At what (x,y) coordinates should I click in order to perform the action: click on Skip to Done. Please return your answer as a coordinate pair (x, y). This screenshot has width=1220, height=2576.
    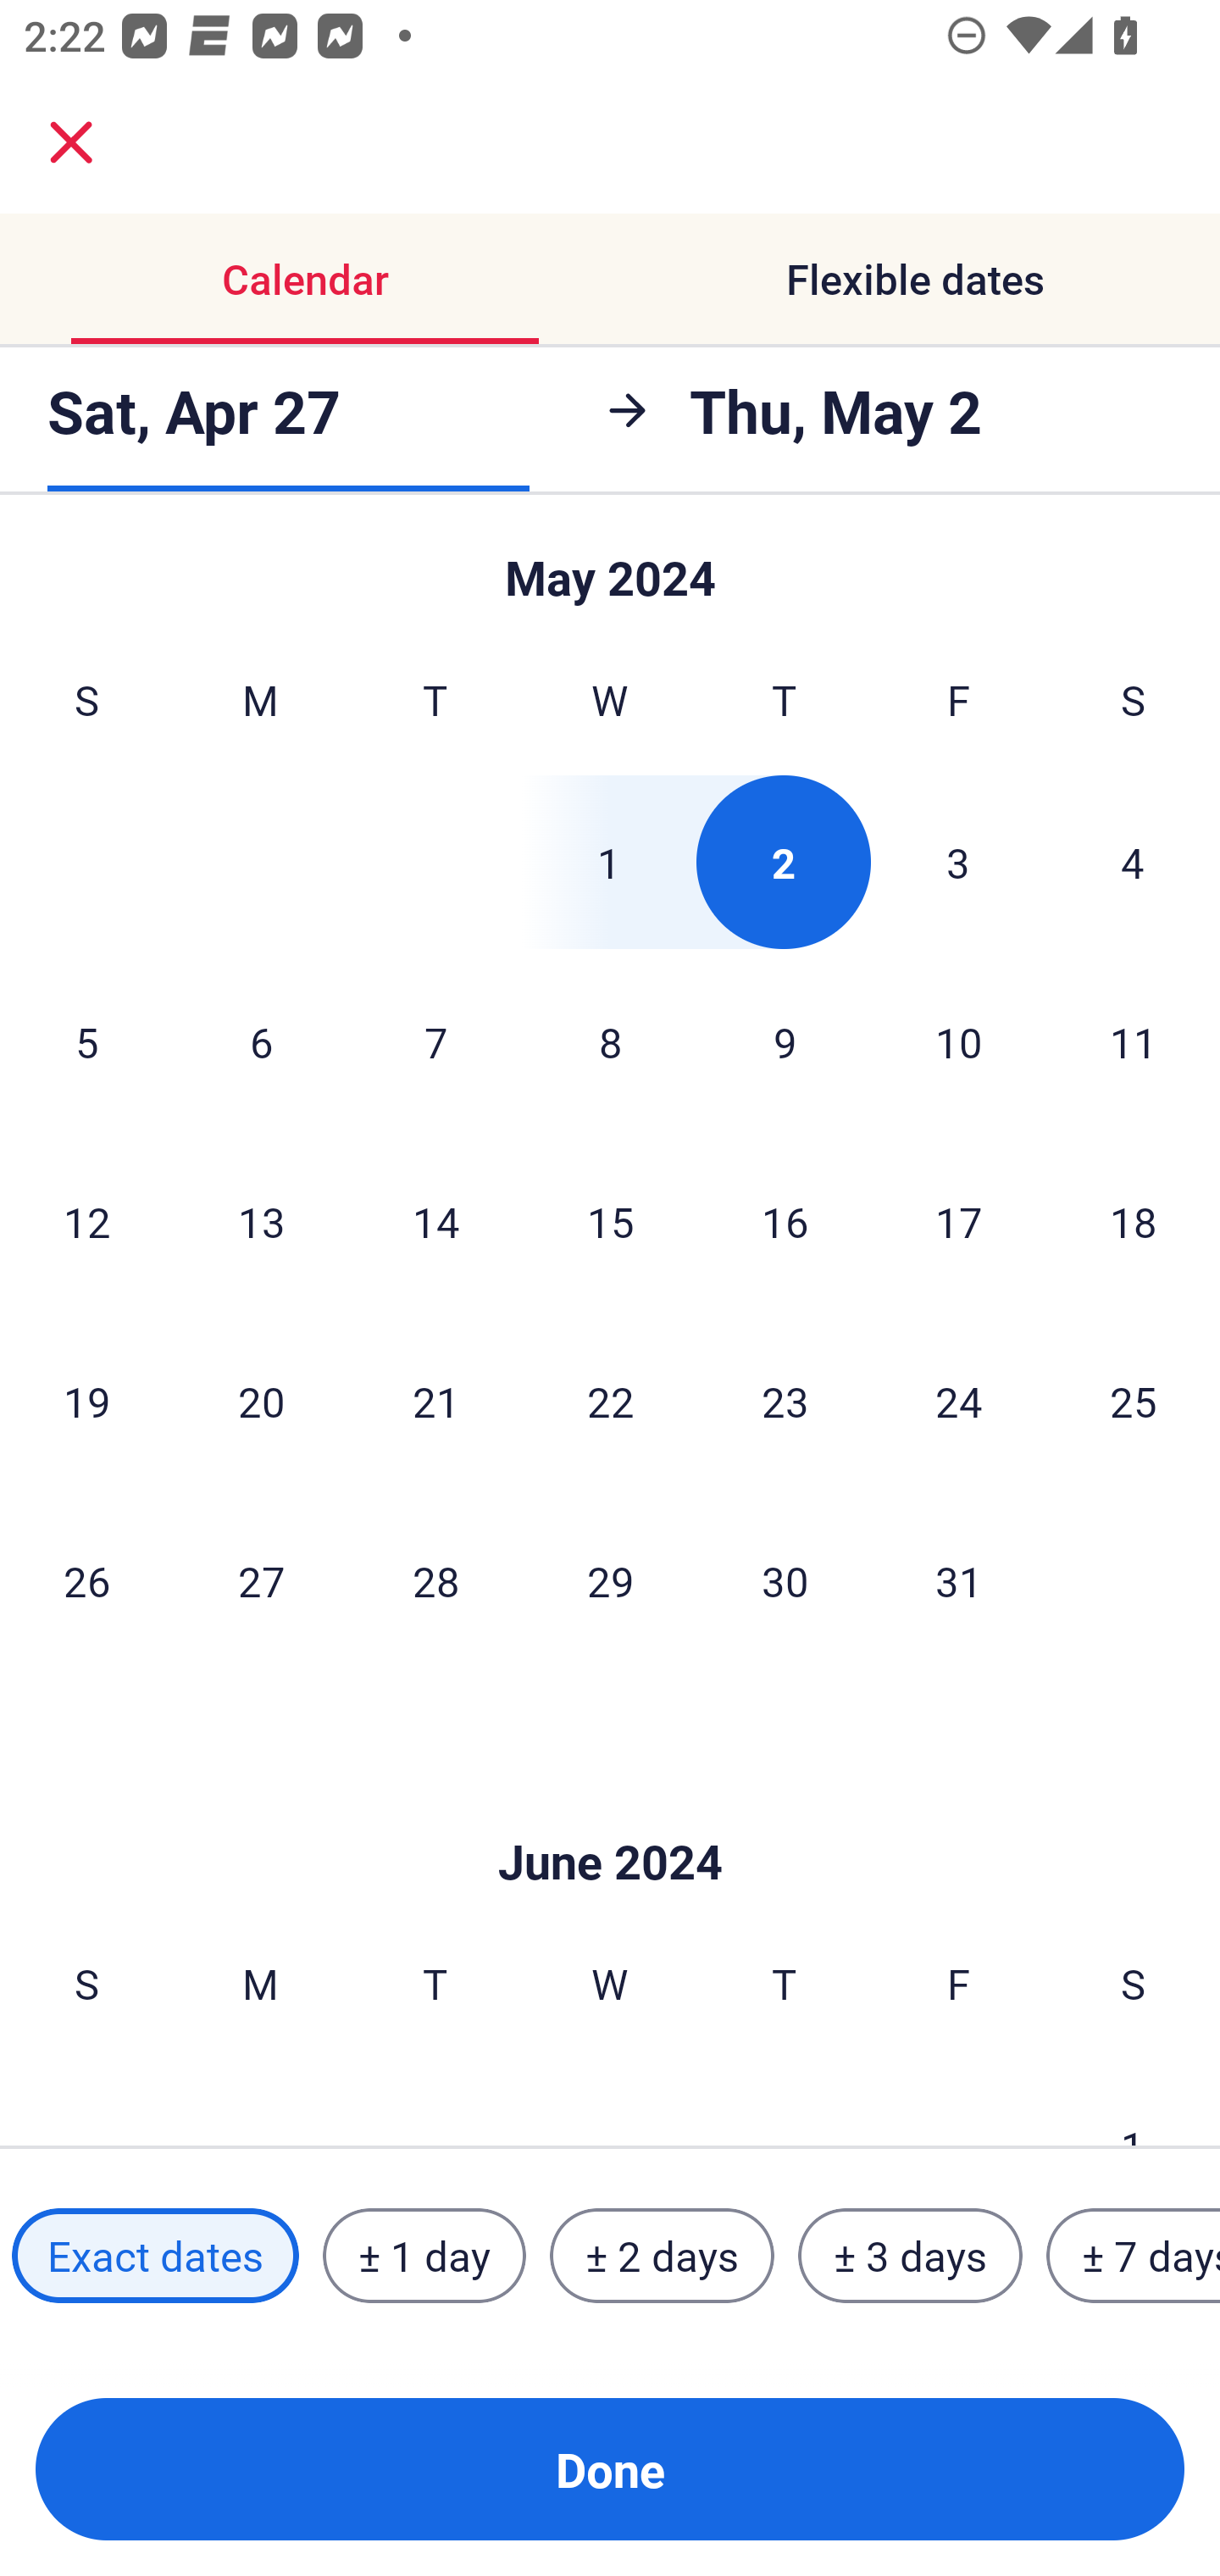
    Looking at the image, I should click on (610, 1812).